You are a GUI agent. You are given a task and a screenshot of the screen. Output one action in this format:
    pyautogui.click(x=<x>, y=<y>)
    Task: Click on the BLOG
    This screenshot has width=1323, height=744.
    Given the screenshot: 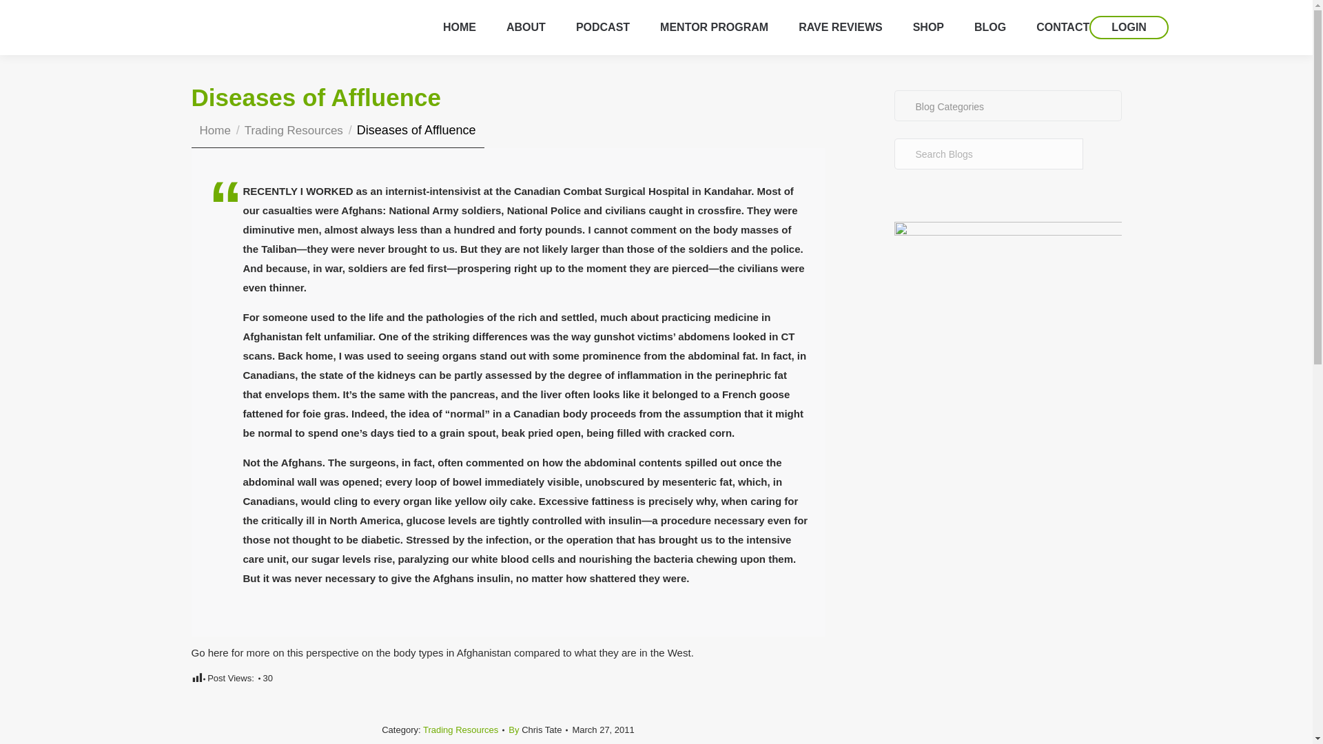 What is the action you would take?
    pyautogui.click(x=989, y=28)
    